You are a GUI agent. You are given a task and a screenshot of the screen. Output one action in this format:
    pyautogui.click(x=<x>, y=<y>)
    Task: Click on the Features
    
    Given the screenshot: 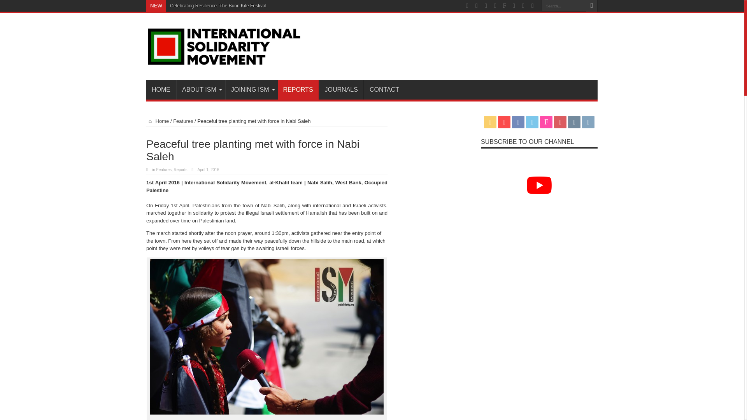 What is the action you would take?
    pyautogui.click(x=164, y=170)
    